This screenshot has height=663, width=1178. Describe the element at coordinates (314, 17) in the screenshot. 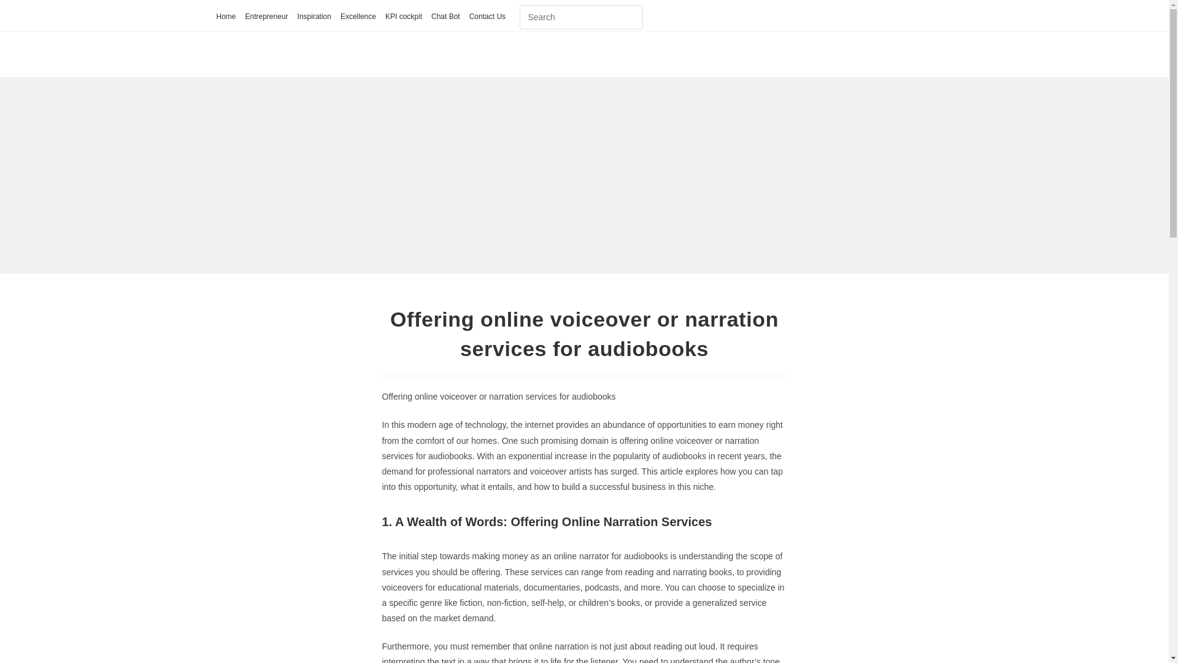

I see `Inspiration` at that location.